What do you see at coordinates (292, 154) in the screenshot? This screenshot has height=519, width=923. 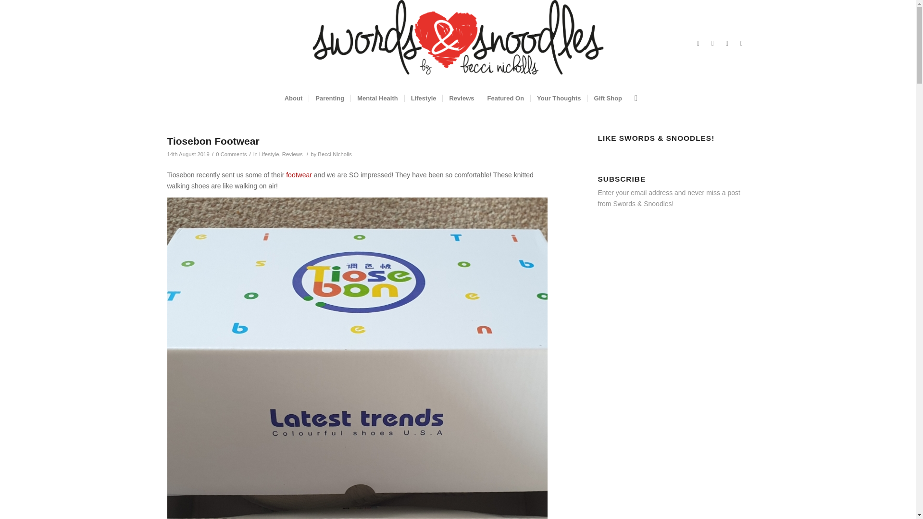 I see `Reviews` at bounding box center [292, 154].